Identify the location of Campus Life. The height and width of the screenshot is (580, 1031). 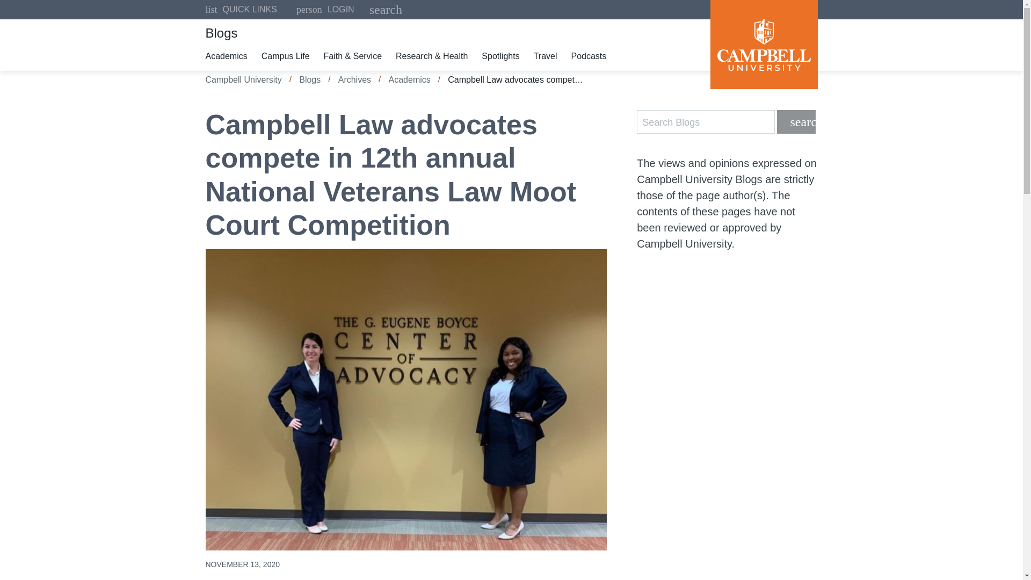
(409, 79).